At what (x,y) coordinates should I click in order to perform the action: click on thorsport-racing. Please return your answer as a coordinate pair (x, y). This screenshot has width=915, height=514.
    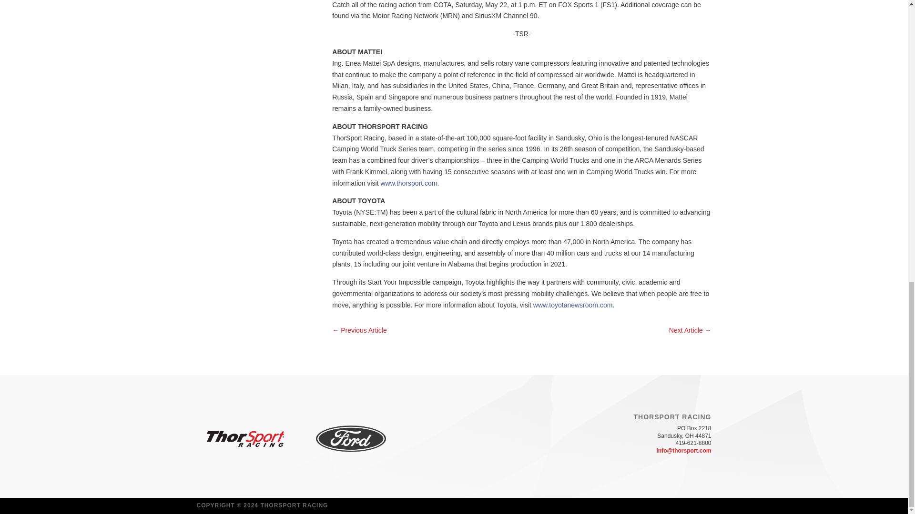
    Looking at the image, I should click on (245, 439).